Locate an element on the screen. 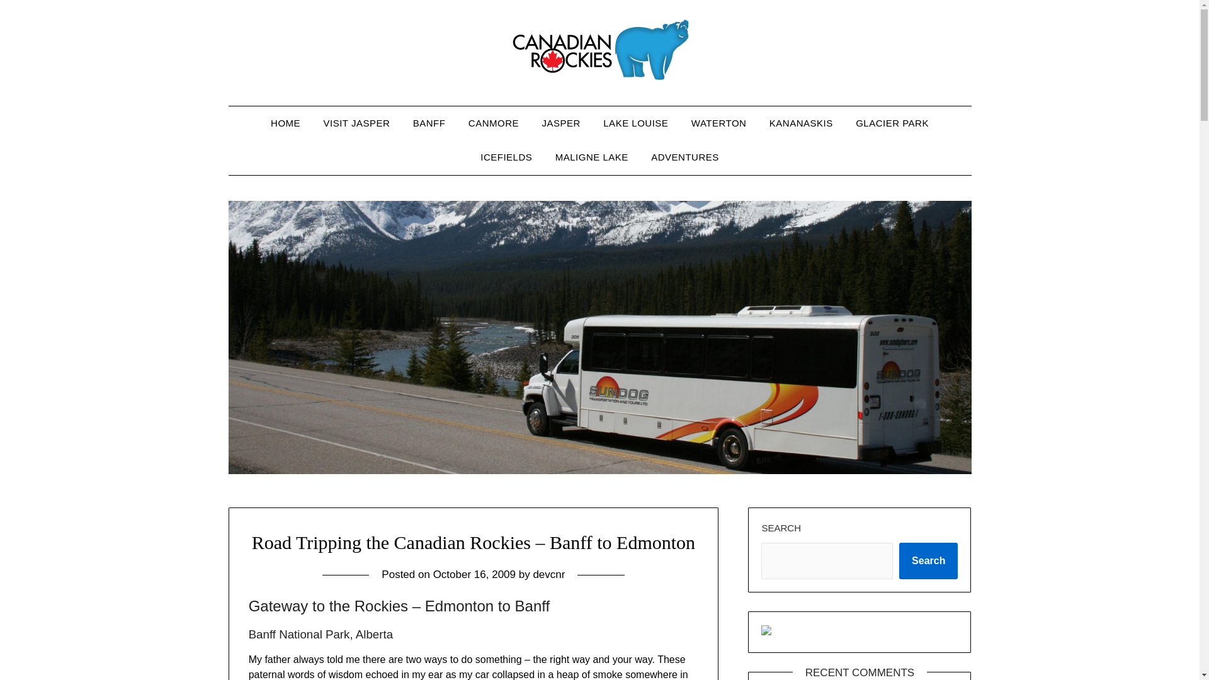  HOME is located at coordinates (286, 123).